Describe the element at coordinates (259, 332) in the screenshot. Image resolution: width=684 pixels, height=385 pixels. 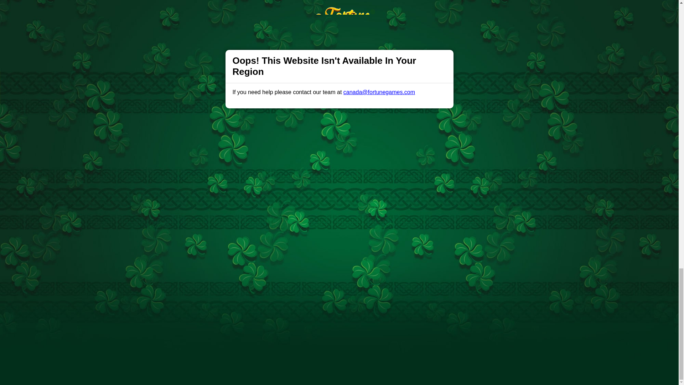
I see `Jumpman Gaming Limited` at that location.